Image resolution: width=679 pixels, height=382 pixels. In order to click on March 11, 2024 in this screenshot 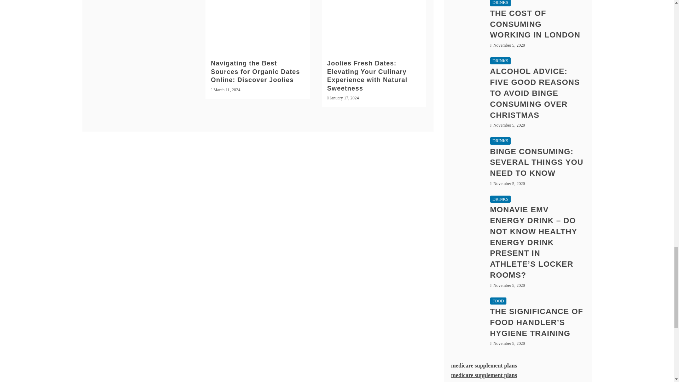, I will do `click(227, 90)`.